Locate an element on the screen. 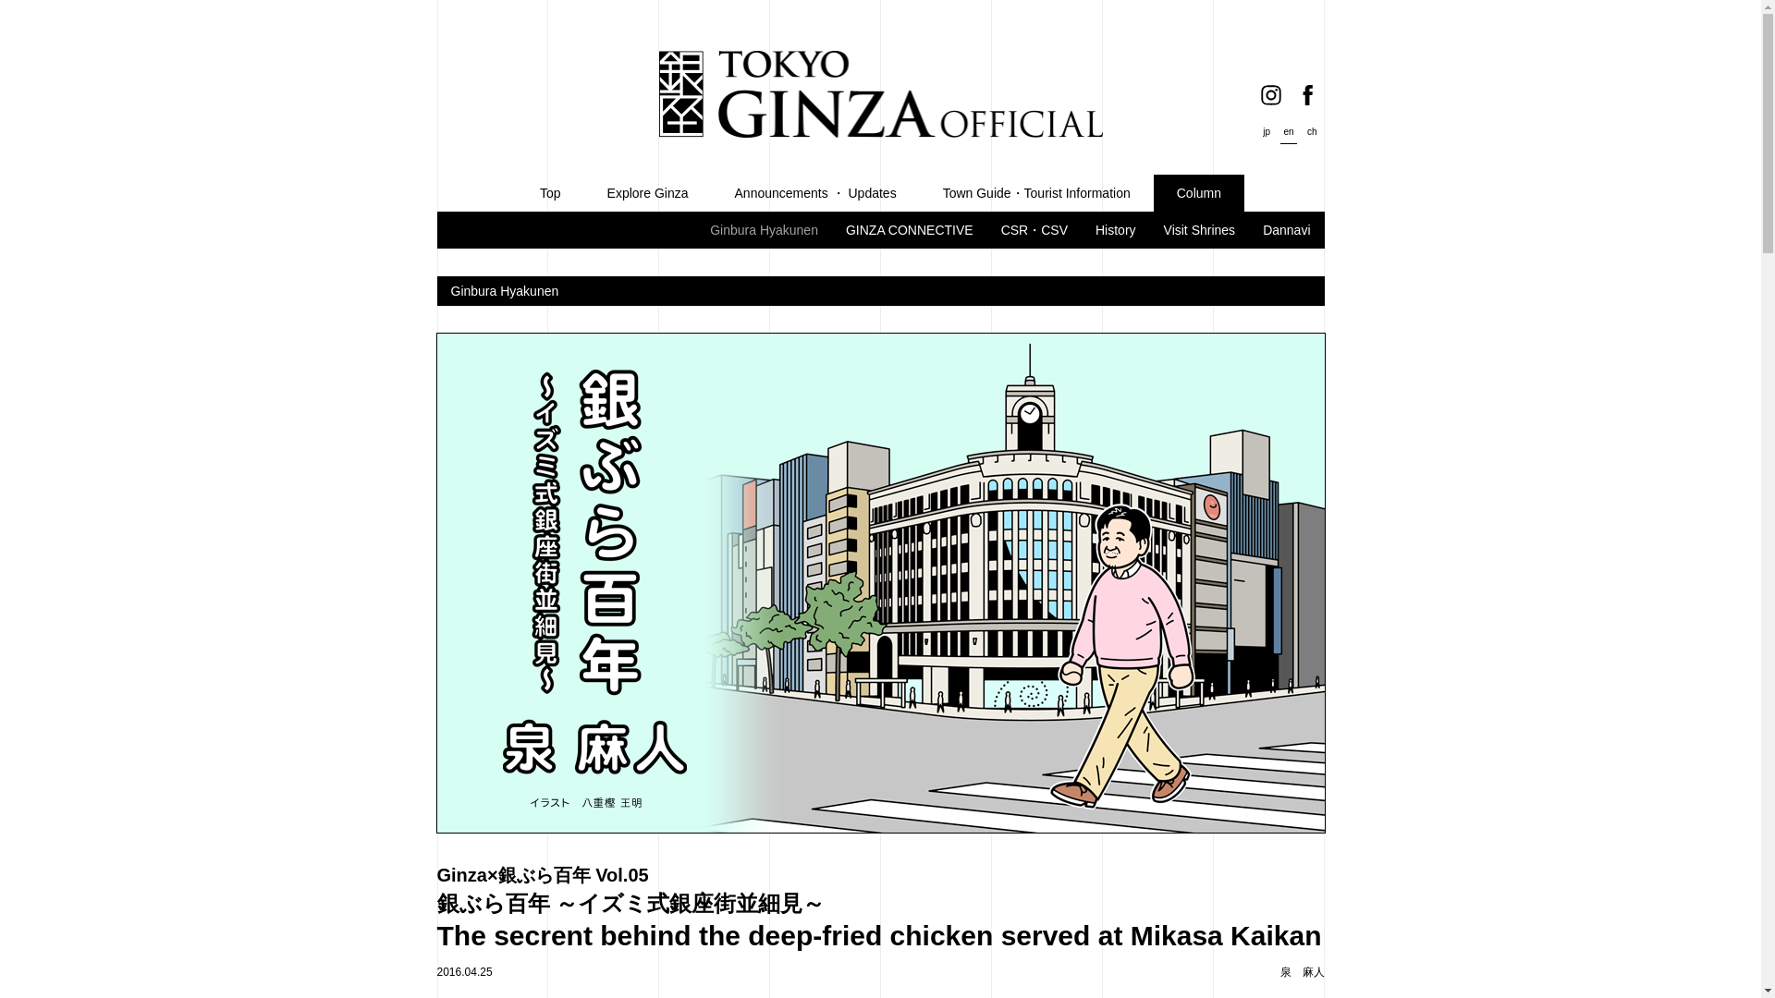 This screenshot has height=998, width=1775. Visit Shrines is located at coordinates (1200, 229).